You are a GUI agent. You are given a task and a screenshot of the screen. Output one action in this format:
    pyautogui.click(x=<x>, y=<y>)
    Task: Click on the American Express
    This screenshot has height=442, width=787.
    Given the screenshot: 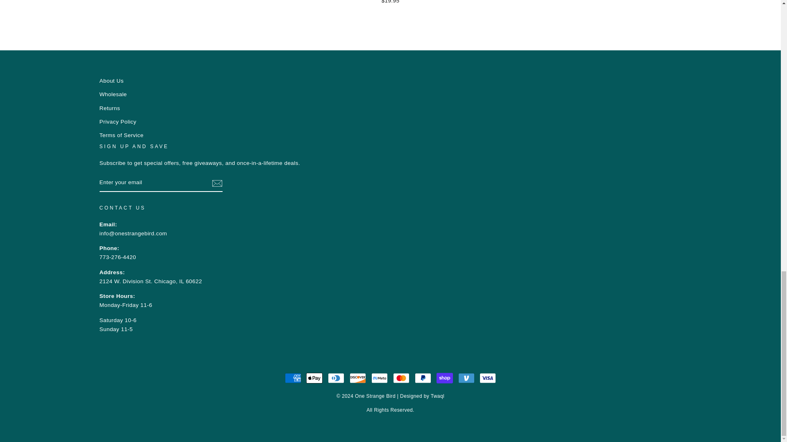 What is the action you would take?
    pyautogui.click(x=293, y=378)
    